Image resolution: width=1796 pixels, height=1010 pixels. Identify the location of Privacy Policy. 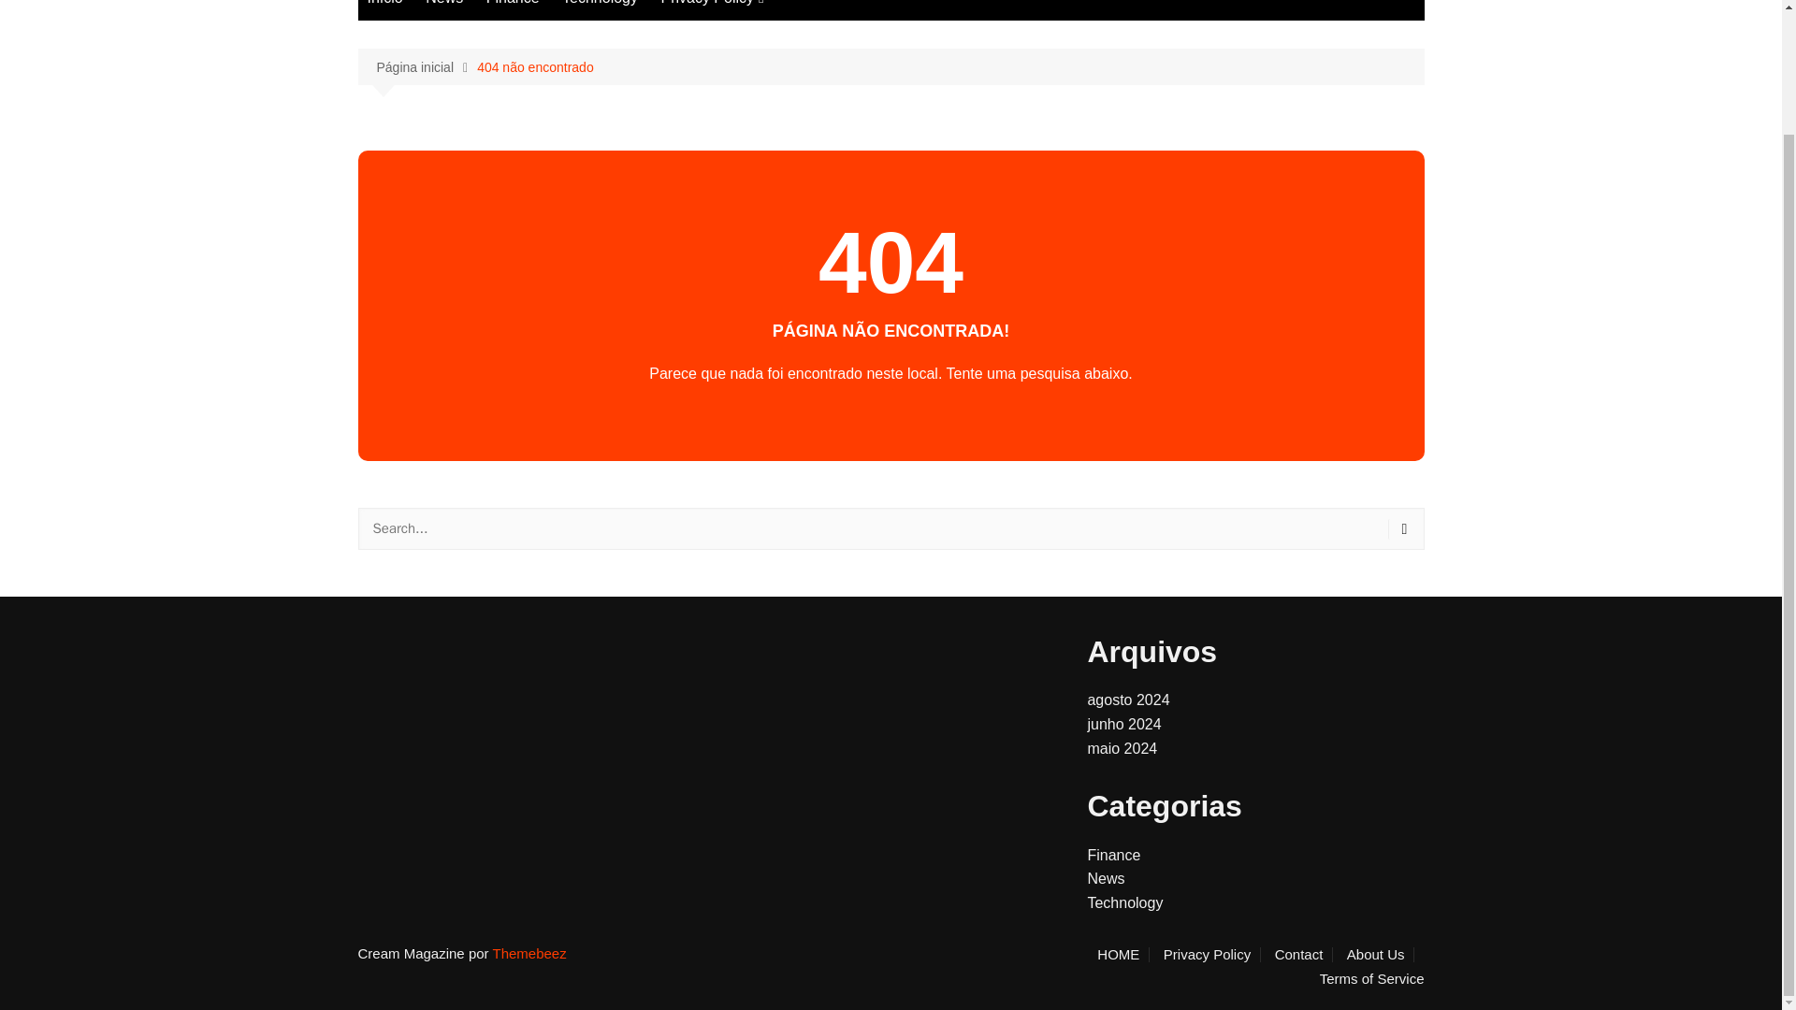
(1212, 955).